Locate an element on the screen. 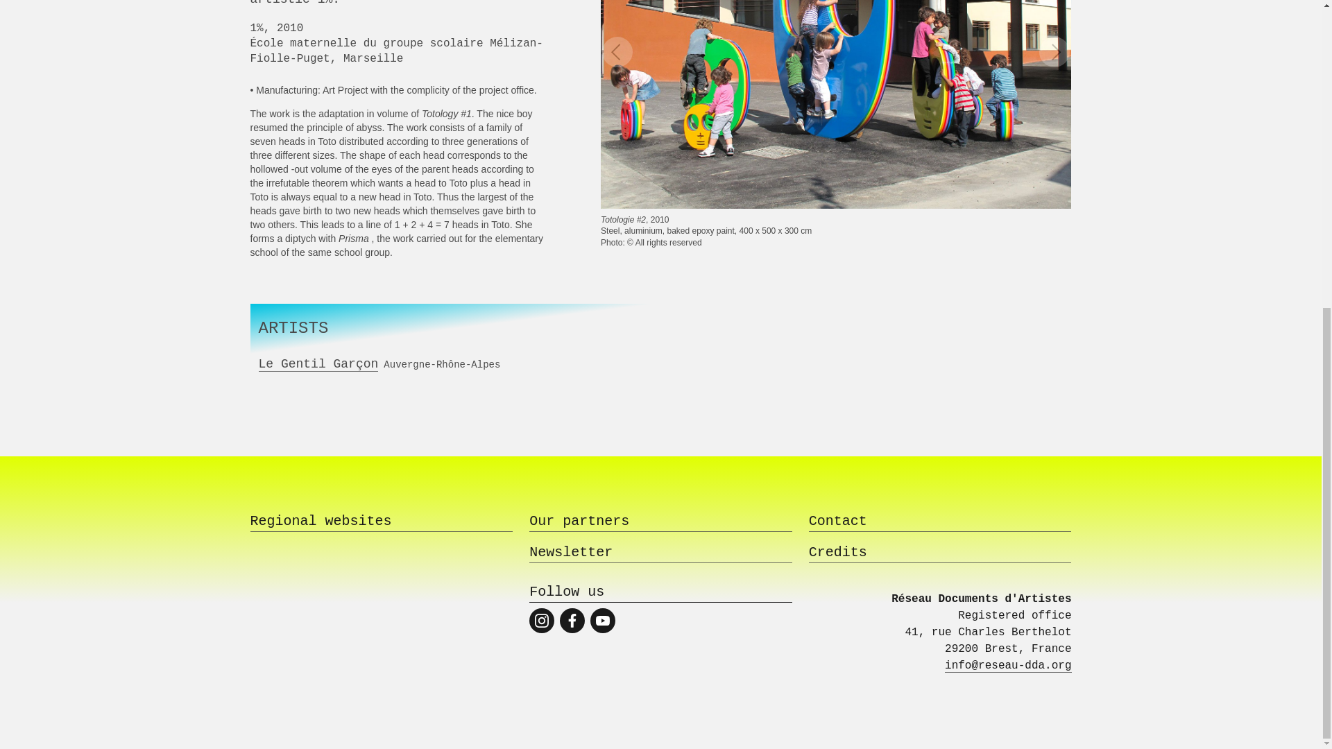 Image resolution: width=1332 pixels, height=749 pixels. Newsletter is located at coordinates (660, 553).